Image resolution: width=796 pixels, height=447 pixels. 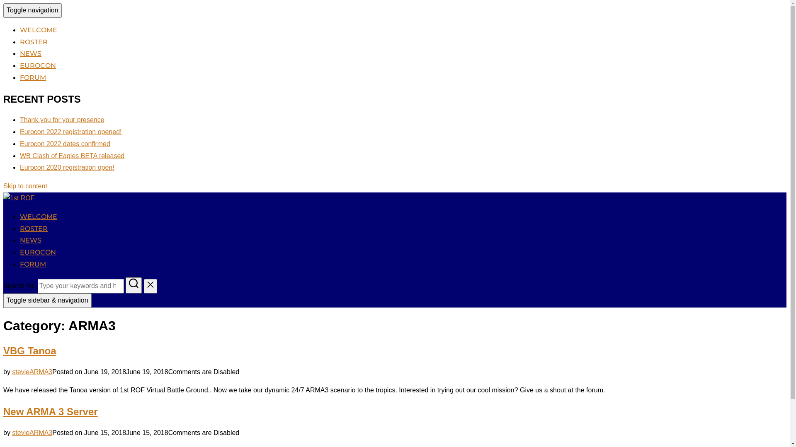 What do you see at coordinates (51, 411) in the screenshot?
I see `New ARMA 3 Server` at bounding box center [51, 411].